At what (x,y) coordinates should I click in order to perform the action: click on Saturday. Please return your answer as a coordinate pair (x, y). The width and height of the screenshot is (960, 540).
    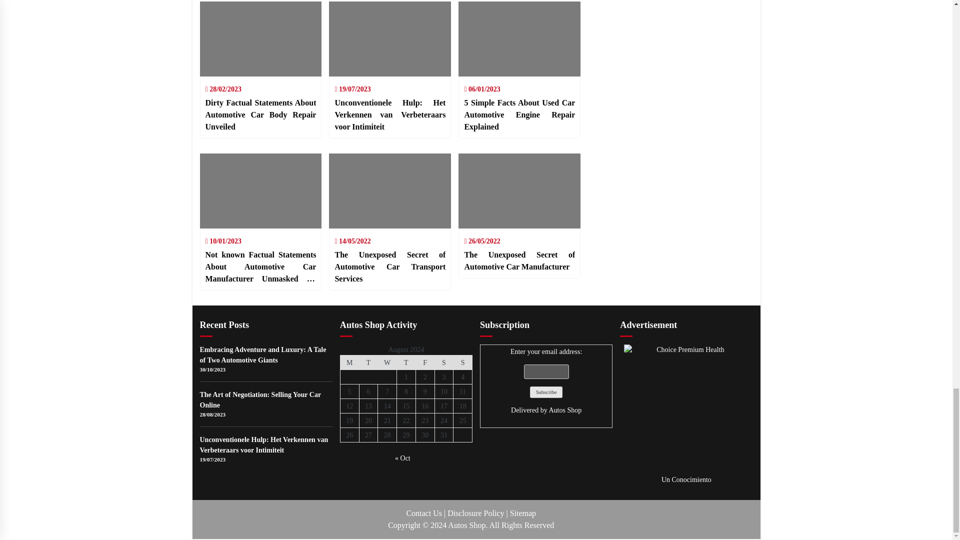
    Looking at the image, I should click on (444, 362).